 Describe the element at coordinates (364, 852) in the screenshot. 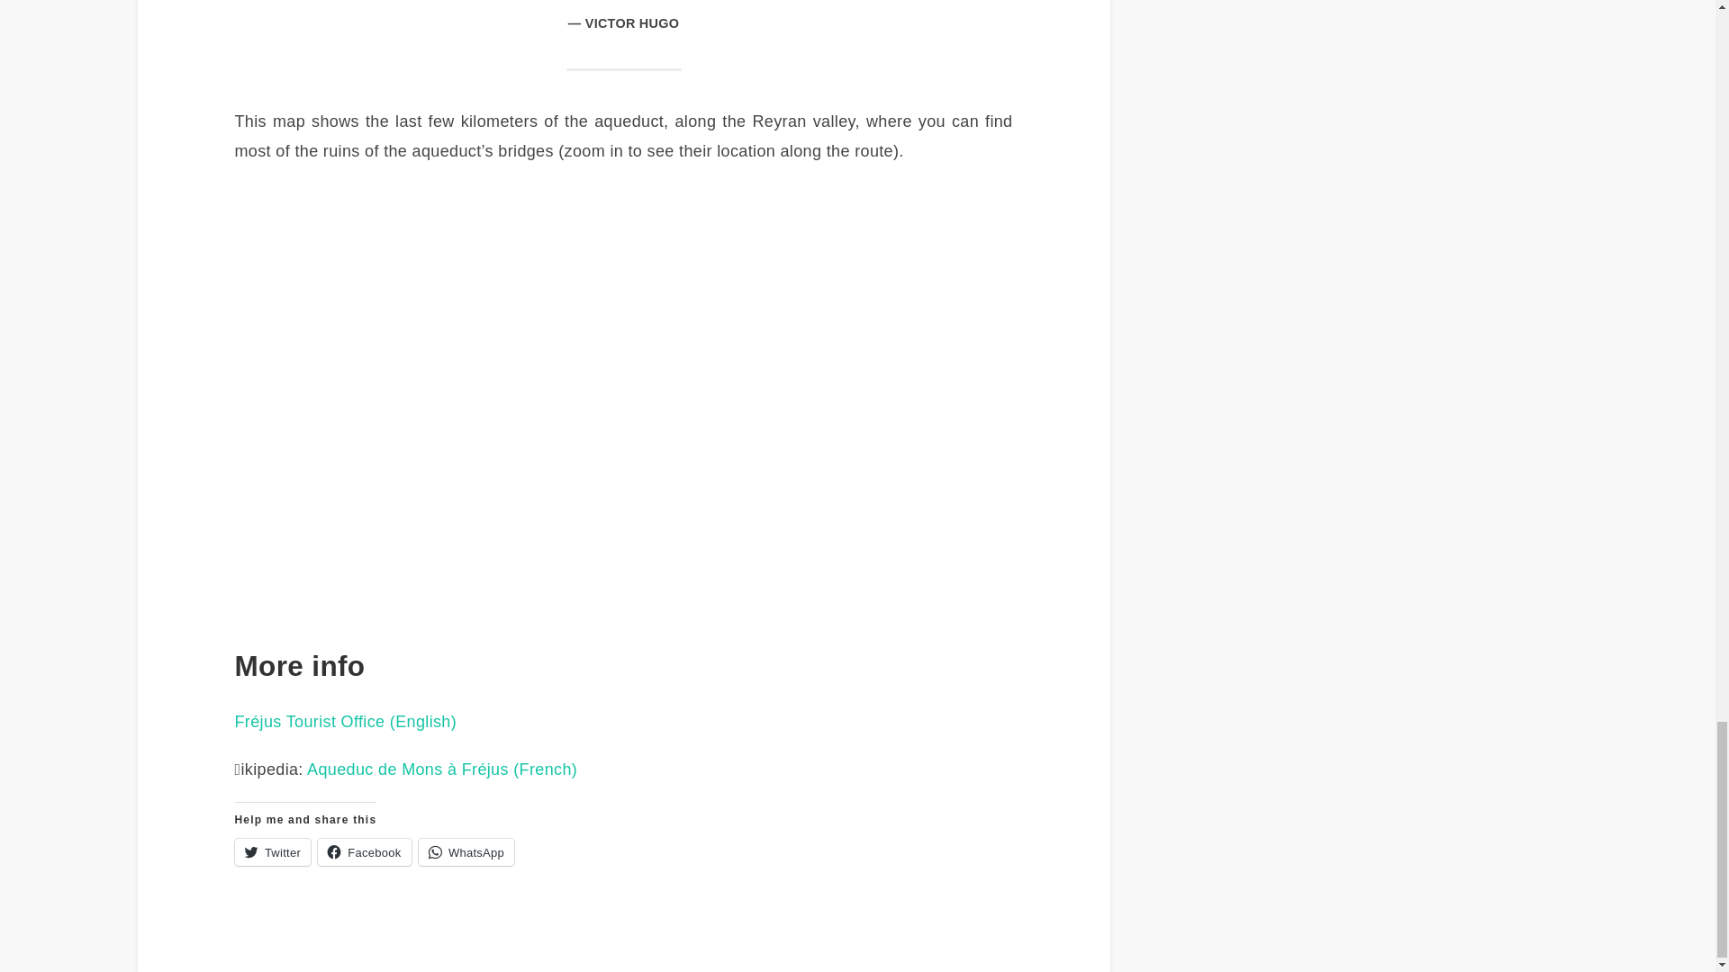

I see `Click to share on Facebook` at that location.